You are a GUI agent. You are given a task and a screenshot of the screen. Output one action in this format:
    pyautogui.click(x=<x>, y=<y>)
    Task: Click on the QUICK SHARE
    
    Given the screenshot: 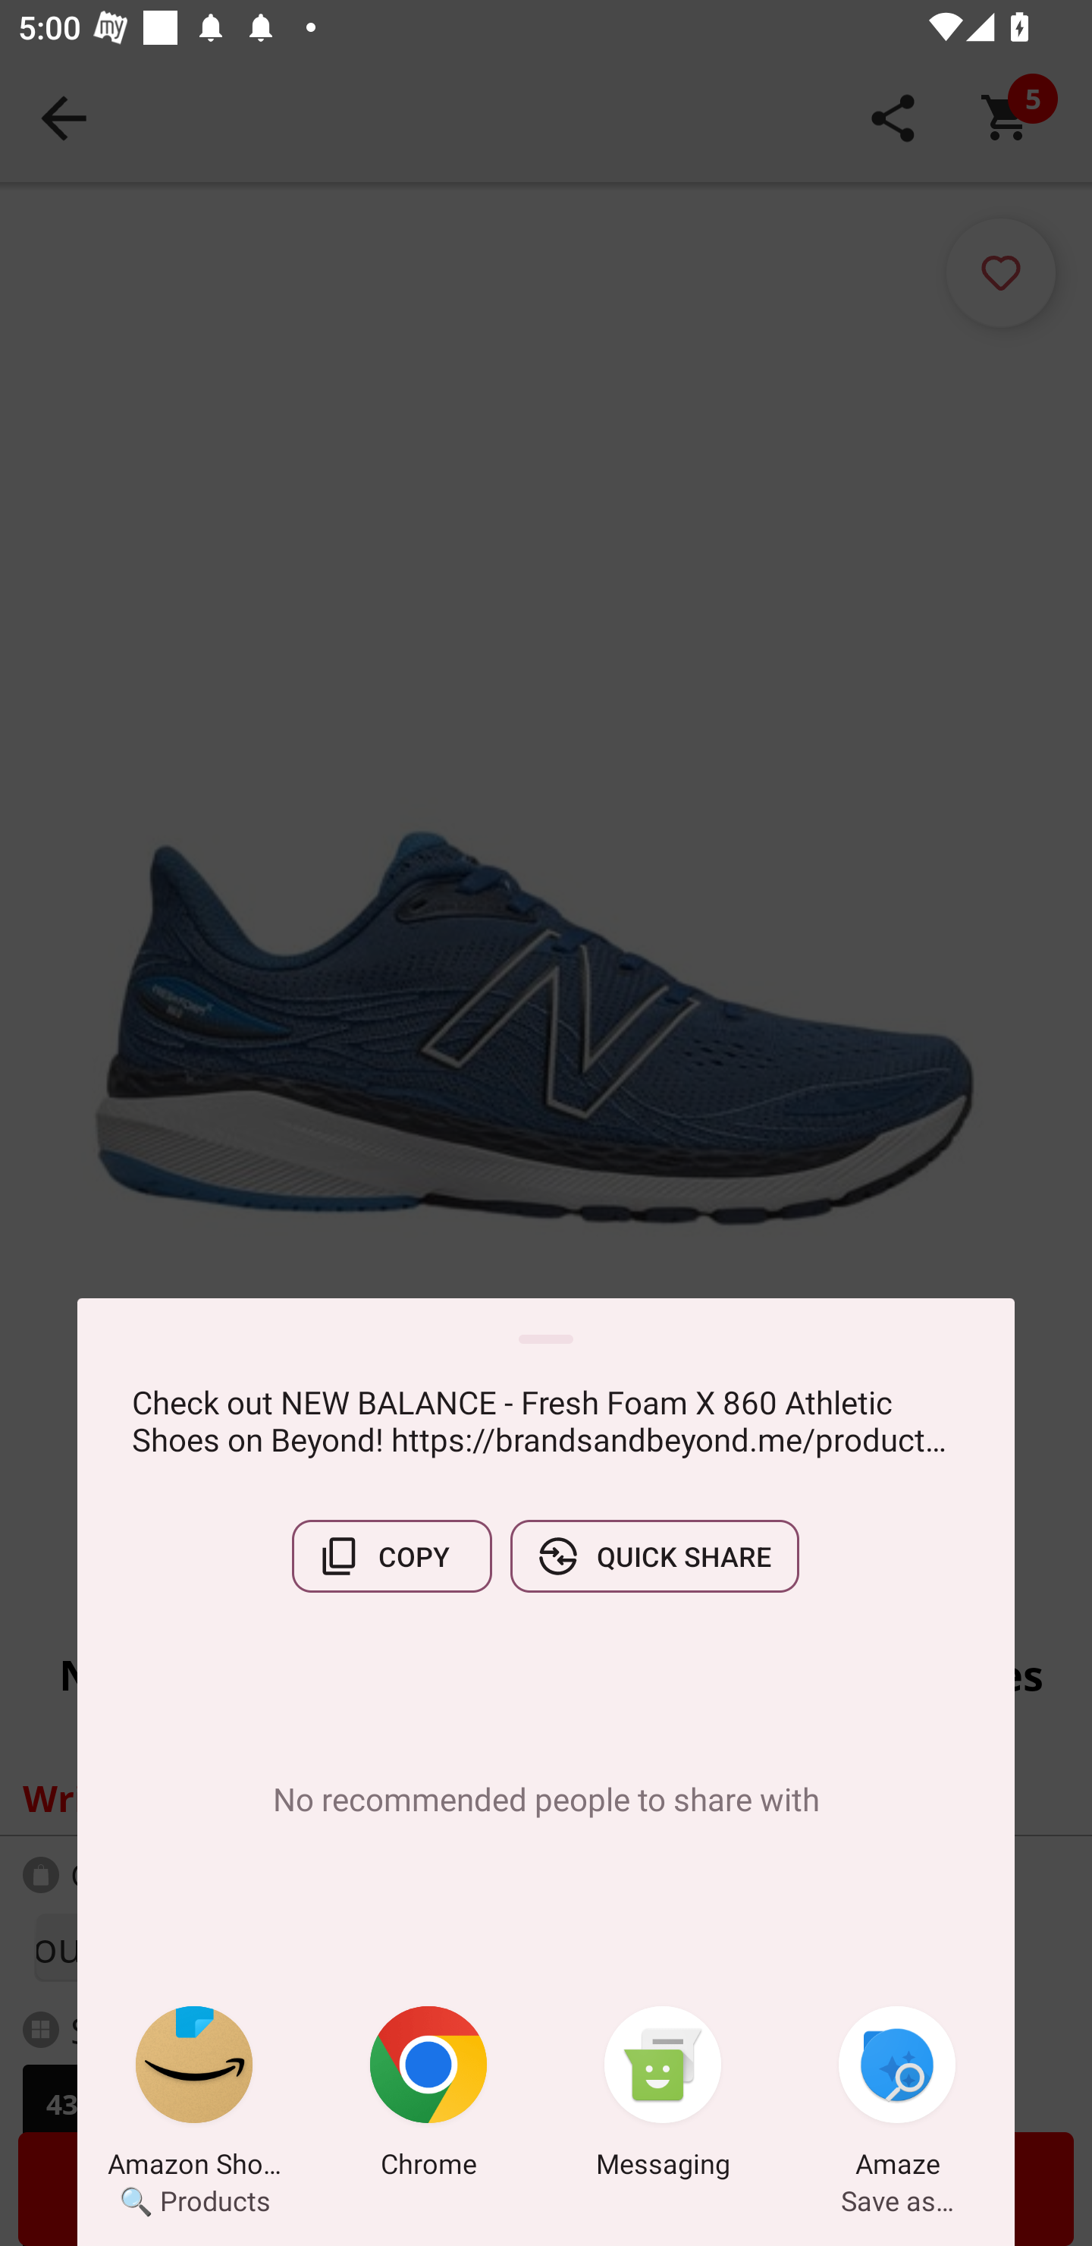 What is the action you would take?
    pyautogui.click(x=654, y=1556)
    